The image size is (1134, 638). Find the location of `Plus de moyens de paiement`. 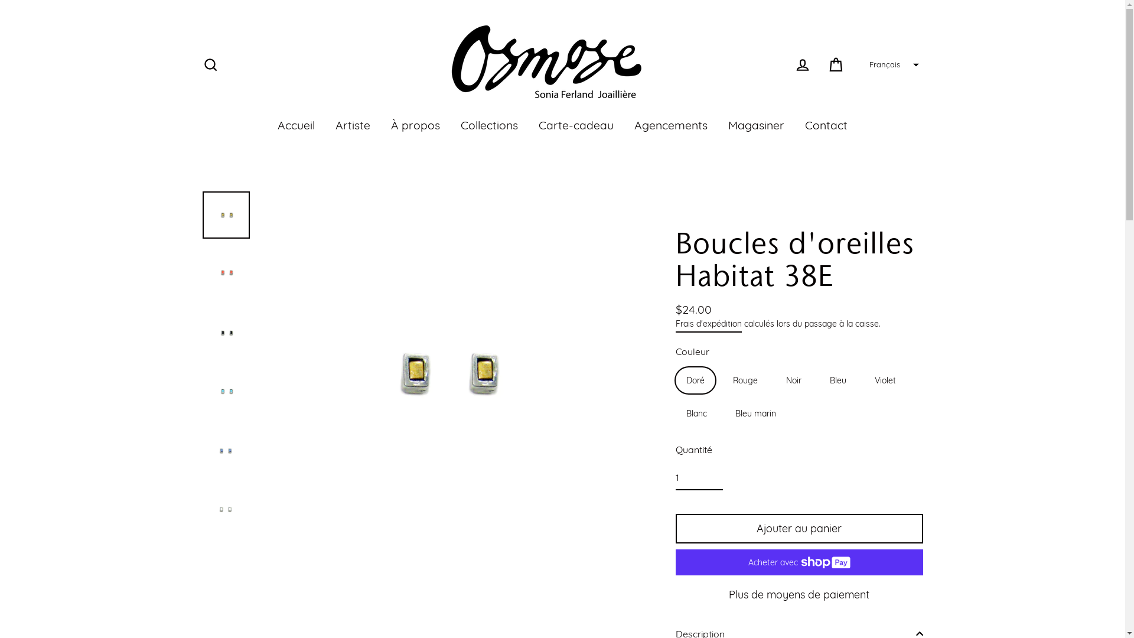

Plus de moyens de paiement is located at coordinates (800, 594).